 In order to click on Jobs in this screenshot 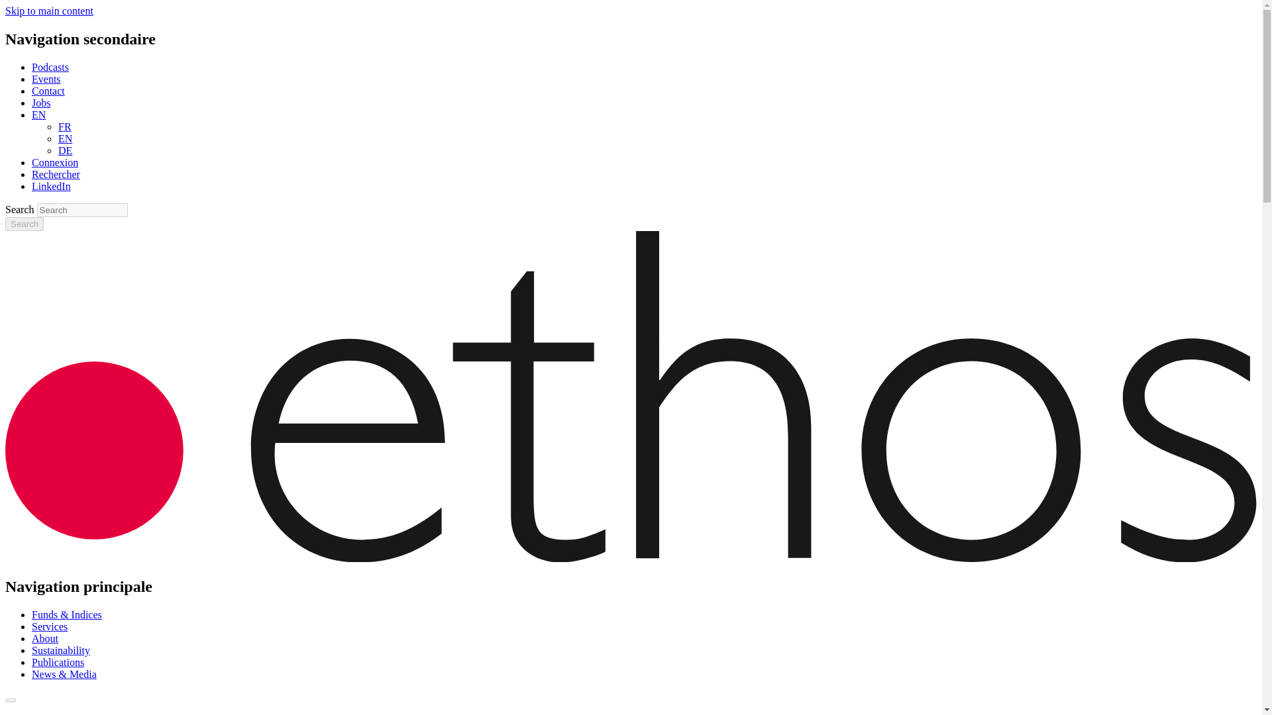, I will do `click(41, 103)`.